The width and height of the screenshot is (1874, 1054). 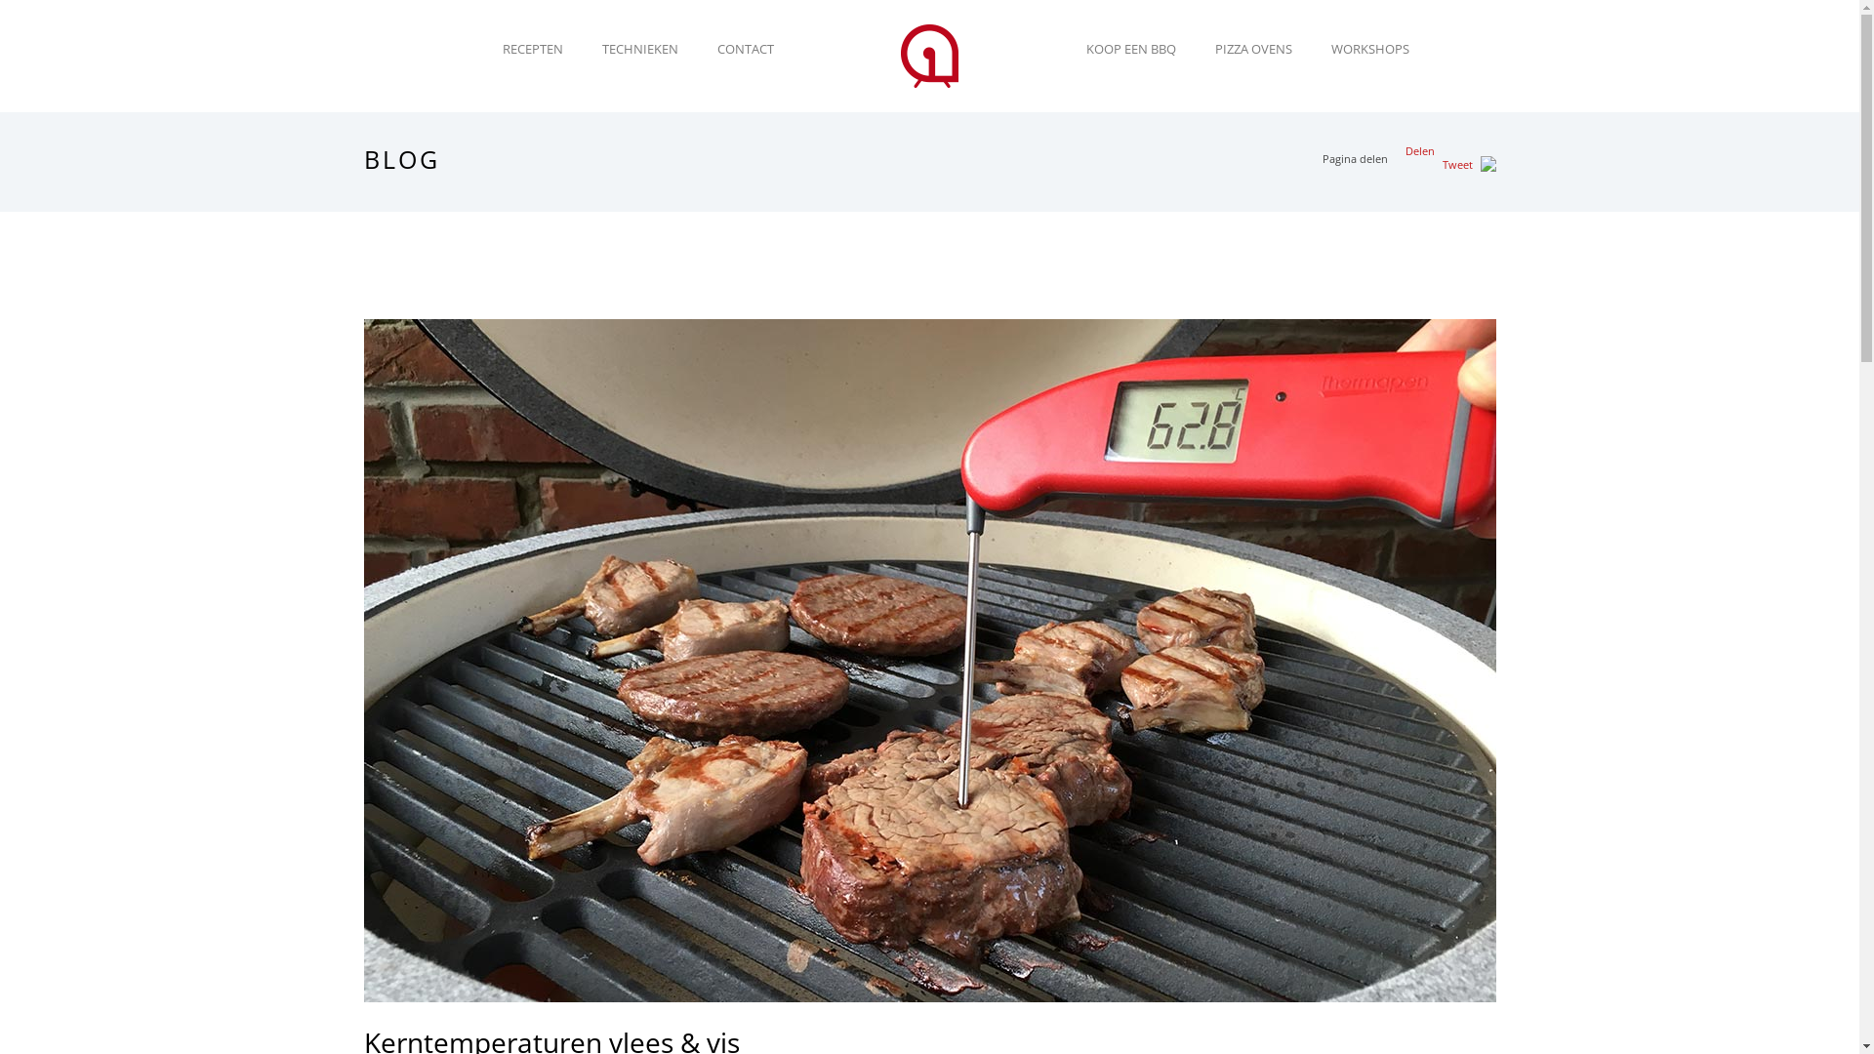 What do you see at coordinates (1458, 164) in the screenshot?
I see `Tweet` at bounding box center [1458, 164].